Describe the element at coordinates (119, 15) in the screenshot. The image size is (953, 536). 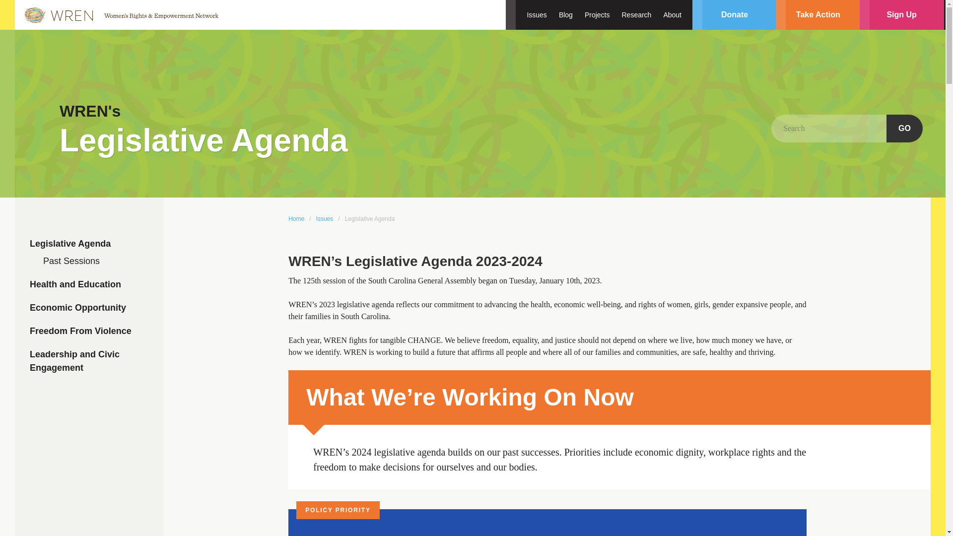
I see `Women's Rights Empowerment Network` at that location.